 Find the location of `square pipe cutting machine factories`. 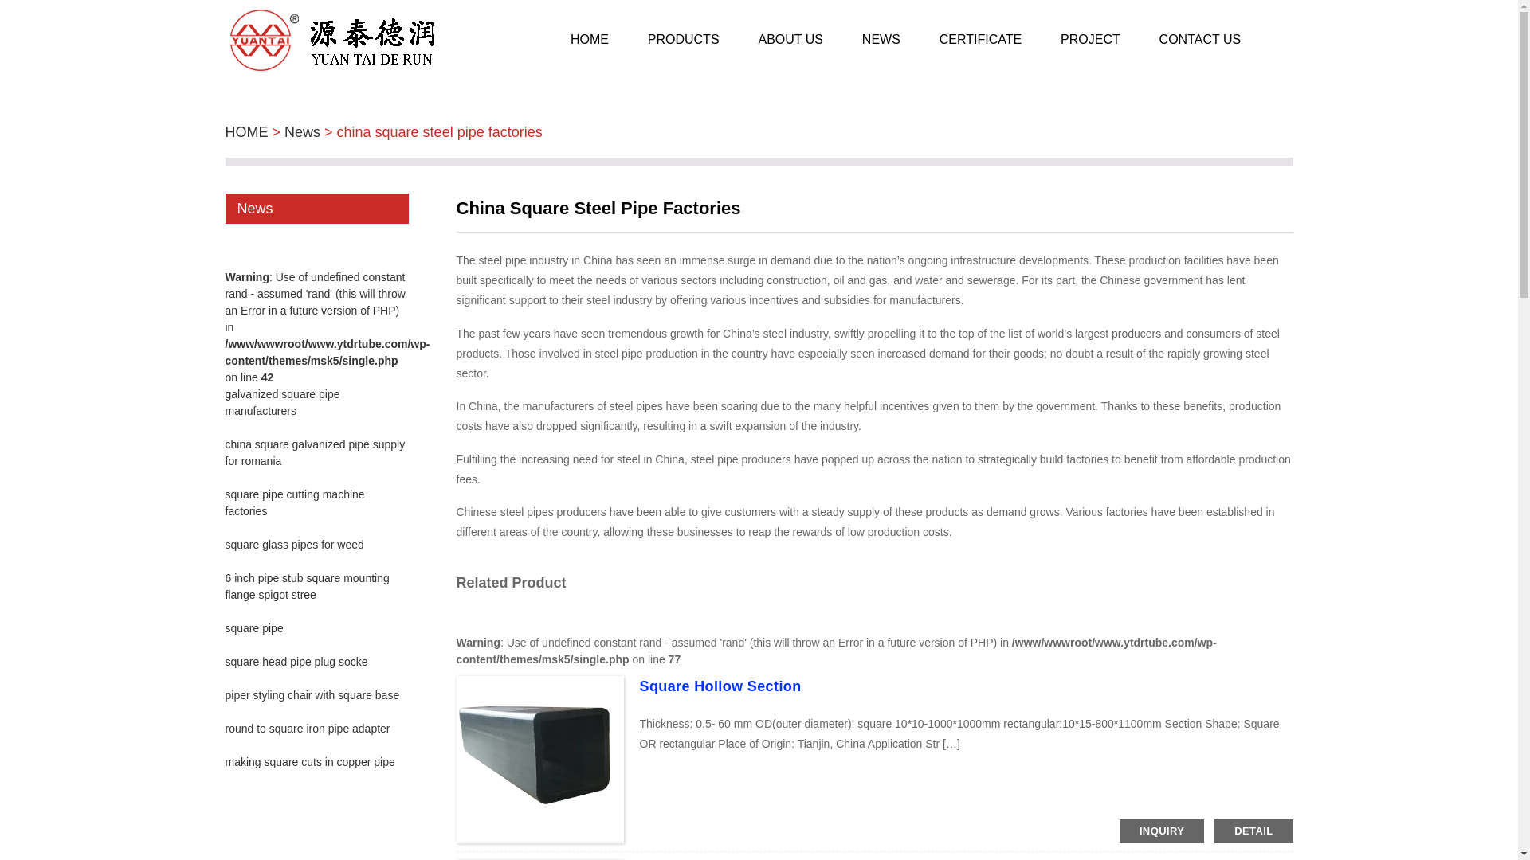

square pipe cutting machine factories is located at coordinates (294, 503).